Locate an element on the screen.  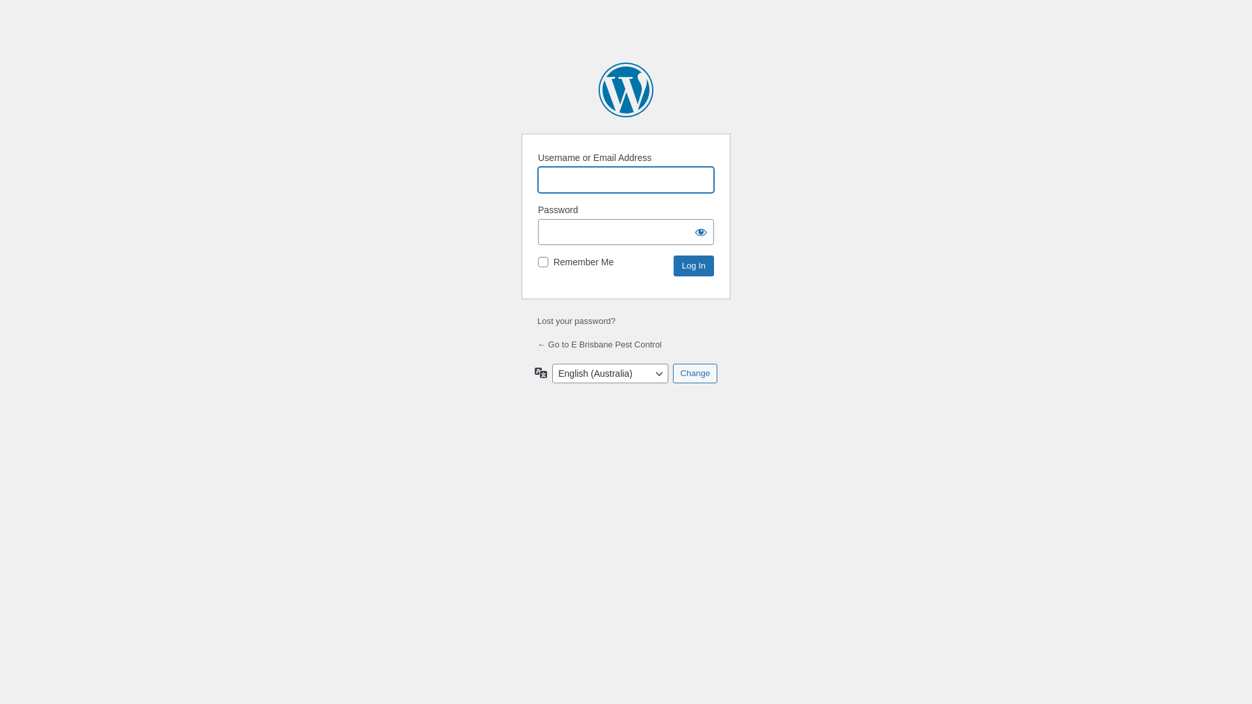
Lost your password? is located at coordinates (576, 321).